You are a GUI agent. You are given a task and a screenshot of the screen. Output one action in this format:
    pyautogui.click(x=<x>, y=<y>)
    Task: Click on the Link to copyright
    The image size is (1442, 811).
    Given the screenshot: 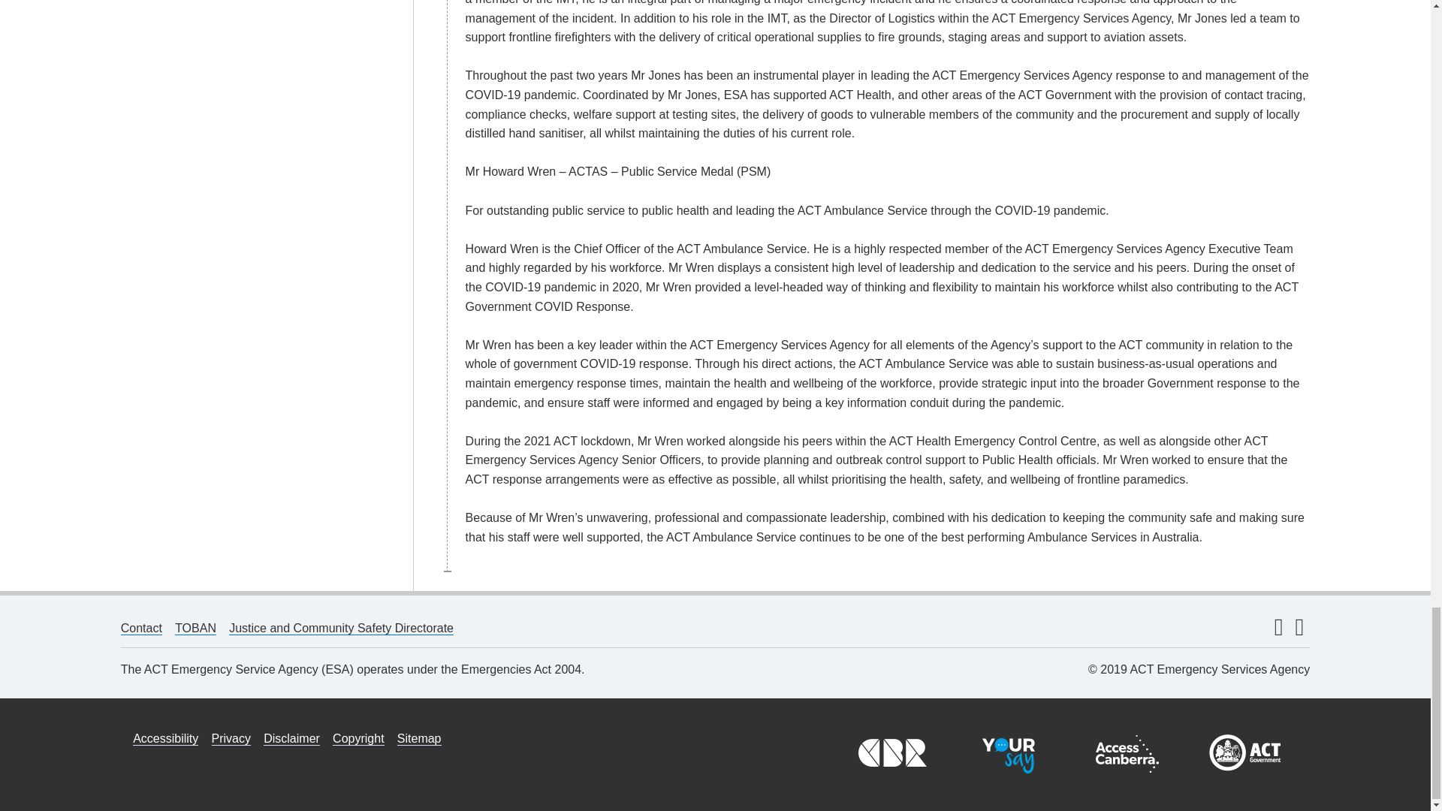 What is the action you would take?
    pyautogui.click(x=357, y=739)
    